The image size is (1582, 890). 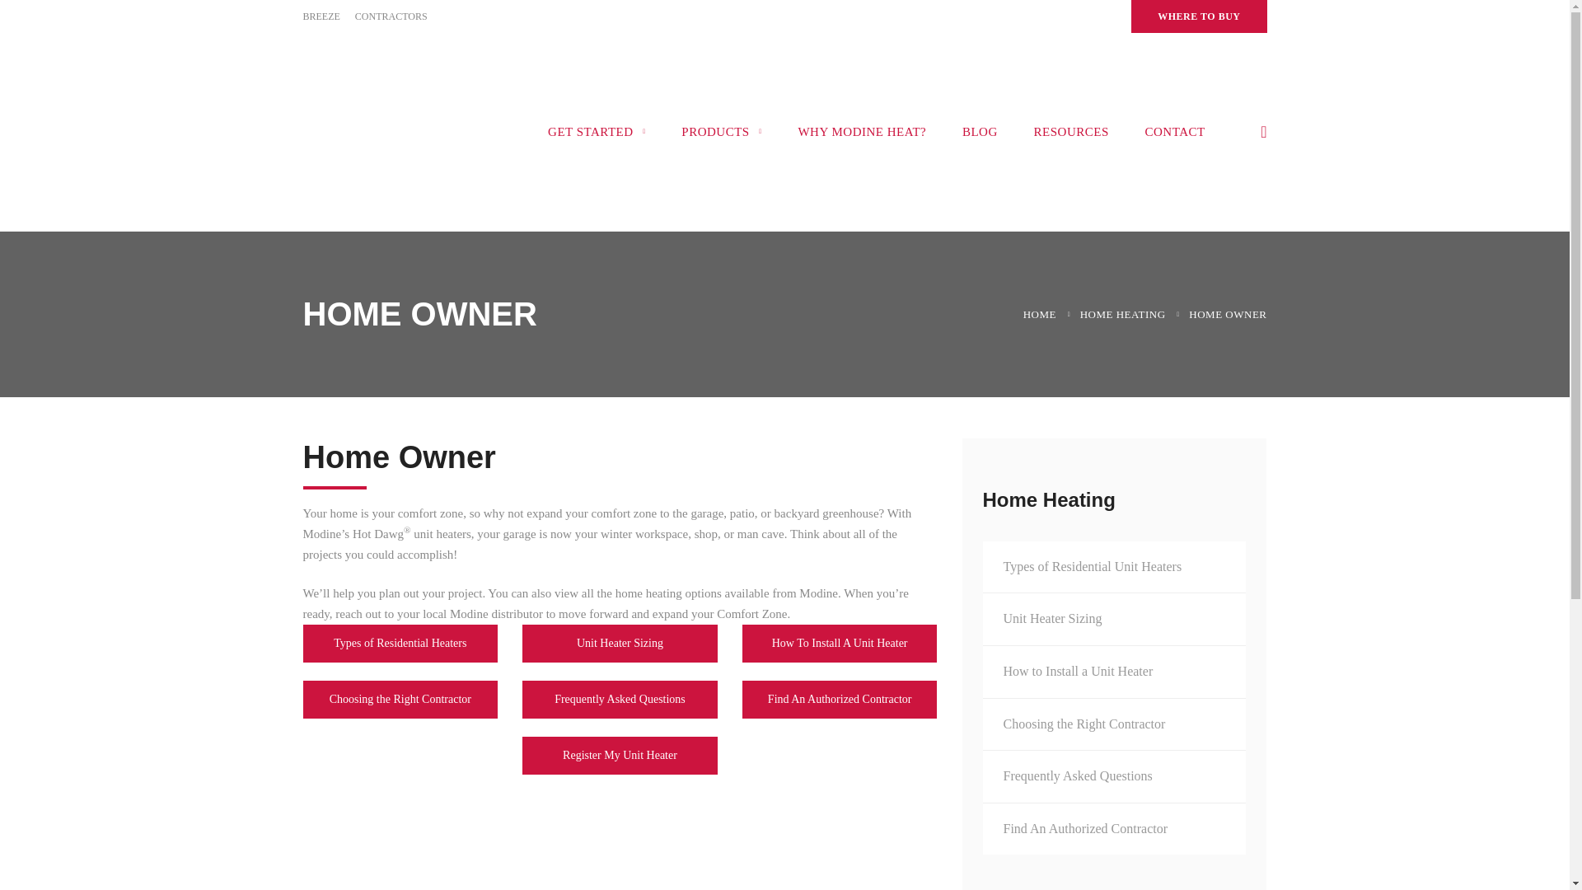 What do you see at coordinates (1114, 776) in the screenshot?
I see `Frequently Asked Questions` at bounding box center [1114, 776].